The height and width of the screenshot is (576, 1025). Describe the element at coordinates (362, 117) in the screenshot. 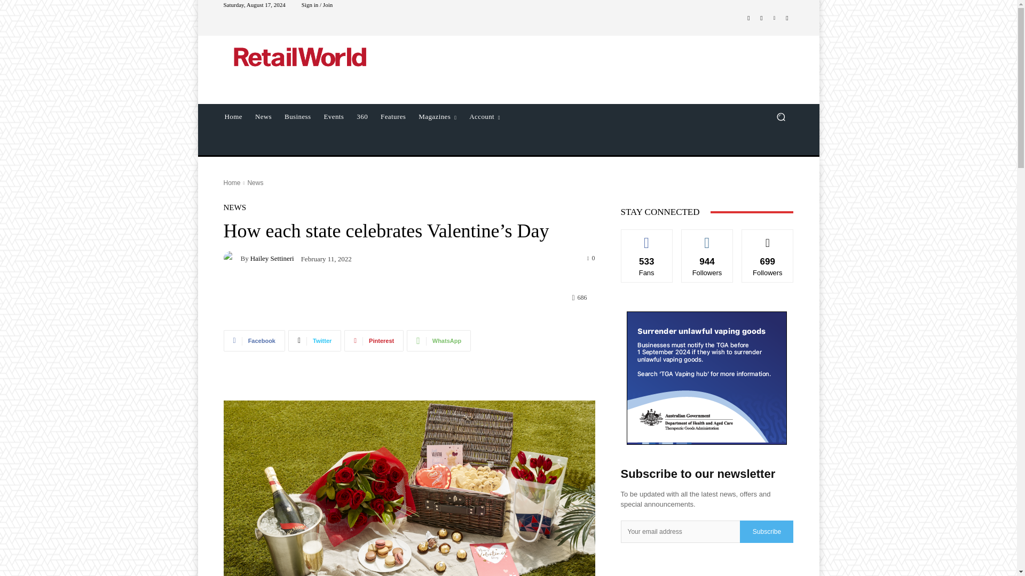

I see `360` at that location.